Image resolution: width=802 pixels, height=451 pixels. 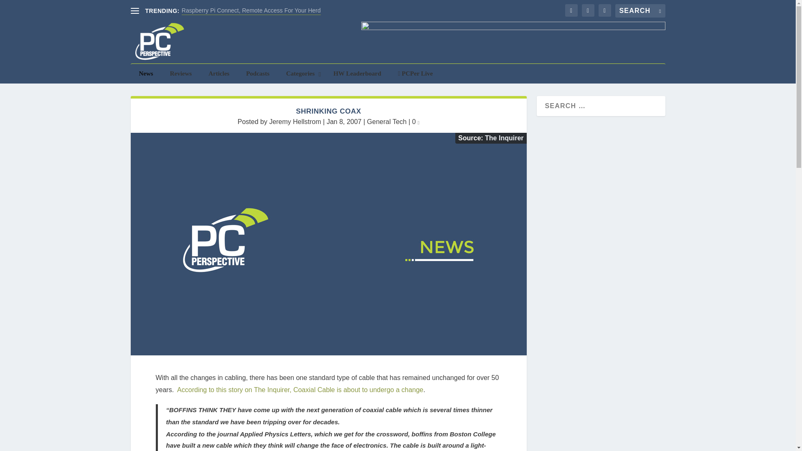 I want to click on Raspberry Pi Connect, Remote Access For Your Herd, so click(x=251, y=10).